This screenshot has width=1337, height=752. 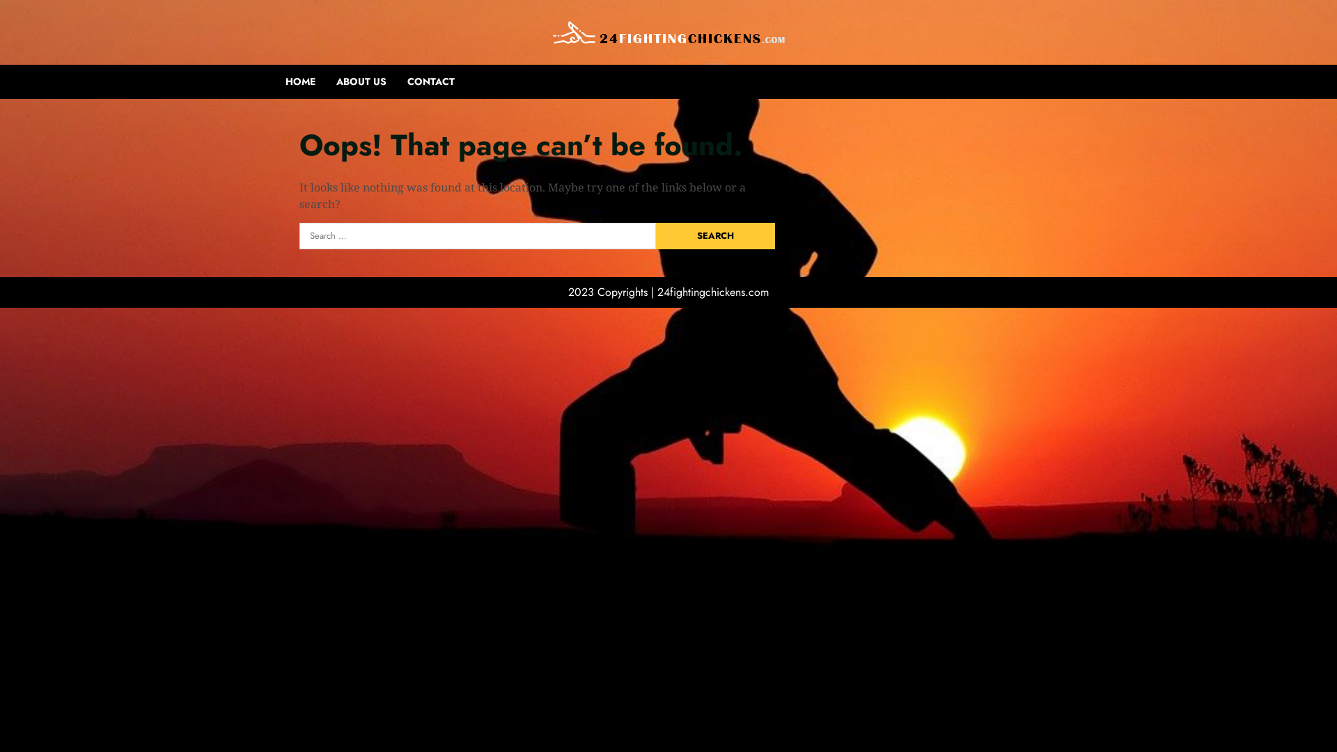 I want to click on Search, so click(x=716, y=236).